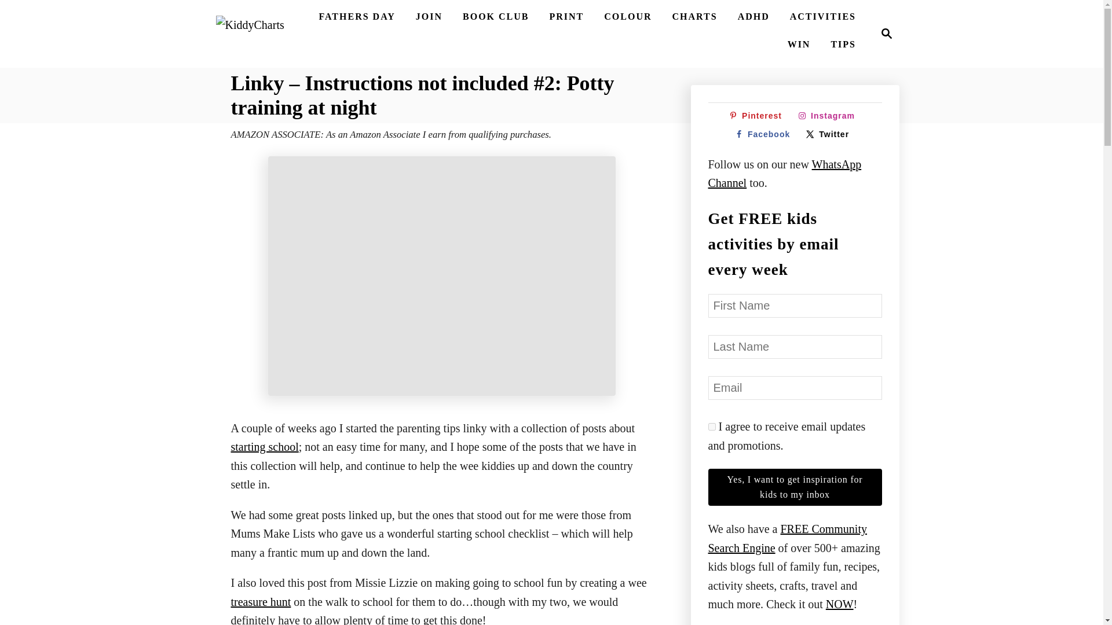 Image resolution: width=1112 pixels, height=625 pixels. Describe the element at coordinates (429, 16) in the screenshot. I see `JOIN` at that location.